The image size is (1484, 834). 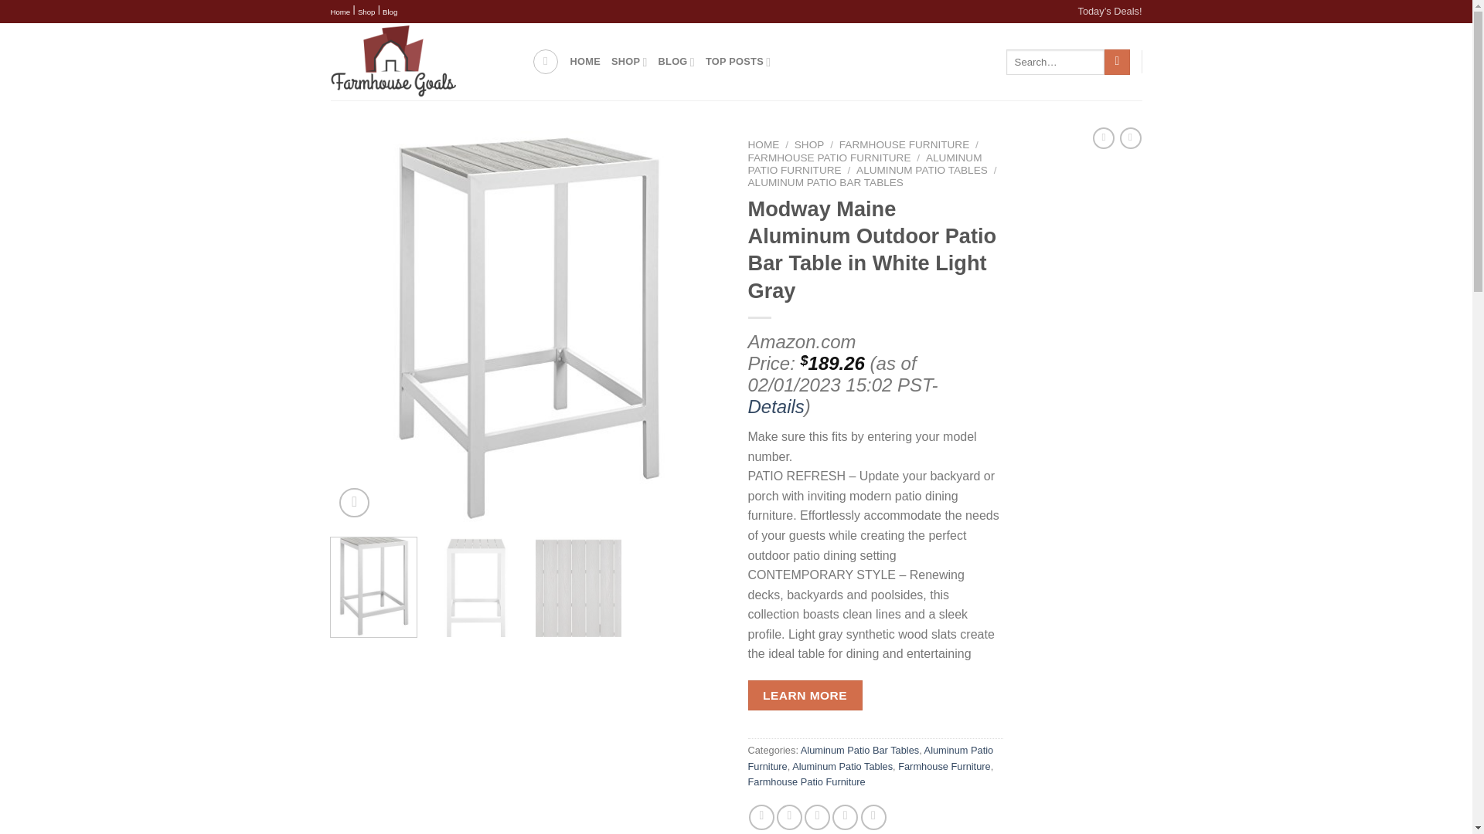 What do you see at coordinates (789, 817) in the screenshot?
I see `Share on Twitter` at bounding box center [789, 817].